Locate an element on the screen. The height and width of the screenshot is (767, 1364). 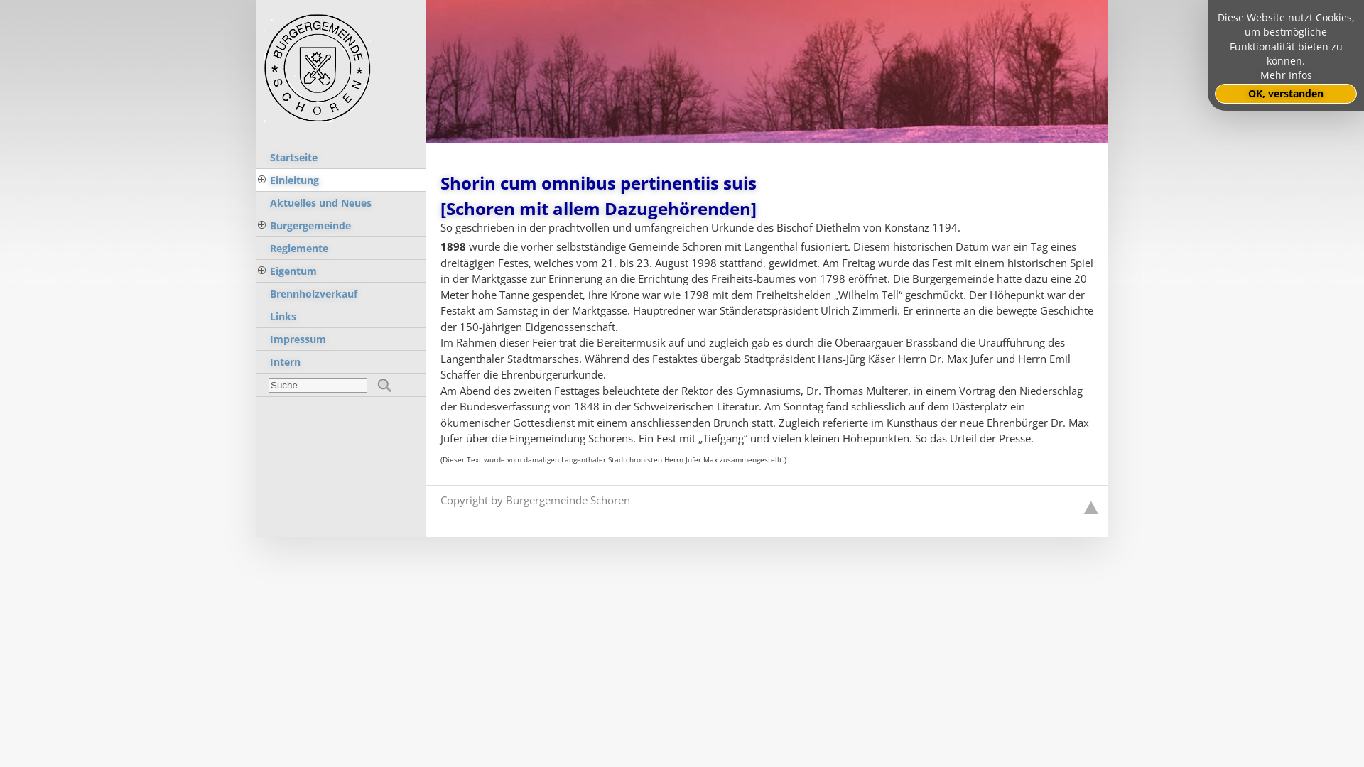
Mehr Infos is located at coordinates (1286, 75).